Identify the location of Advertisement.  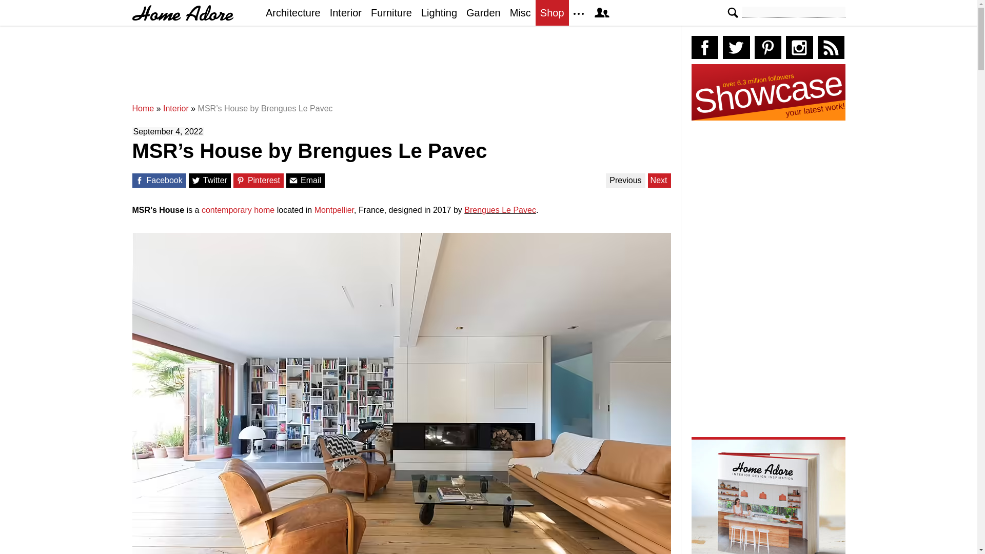
(404, 69).